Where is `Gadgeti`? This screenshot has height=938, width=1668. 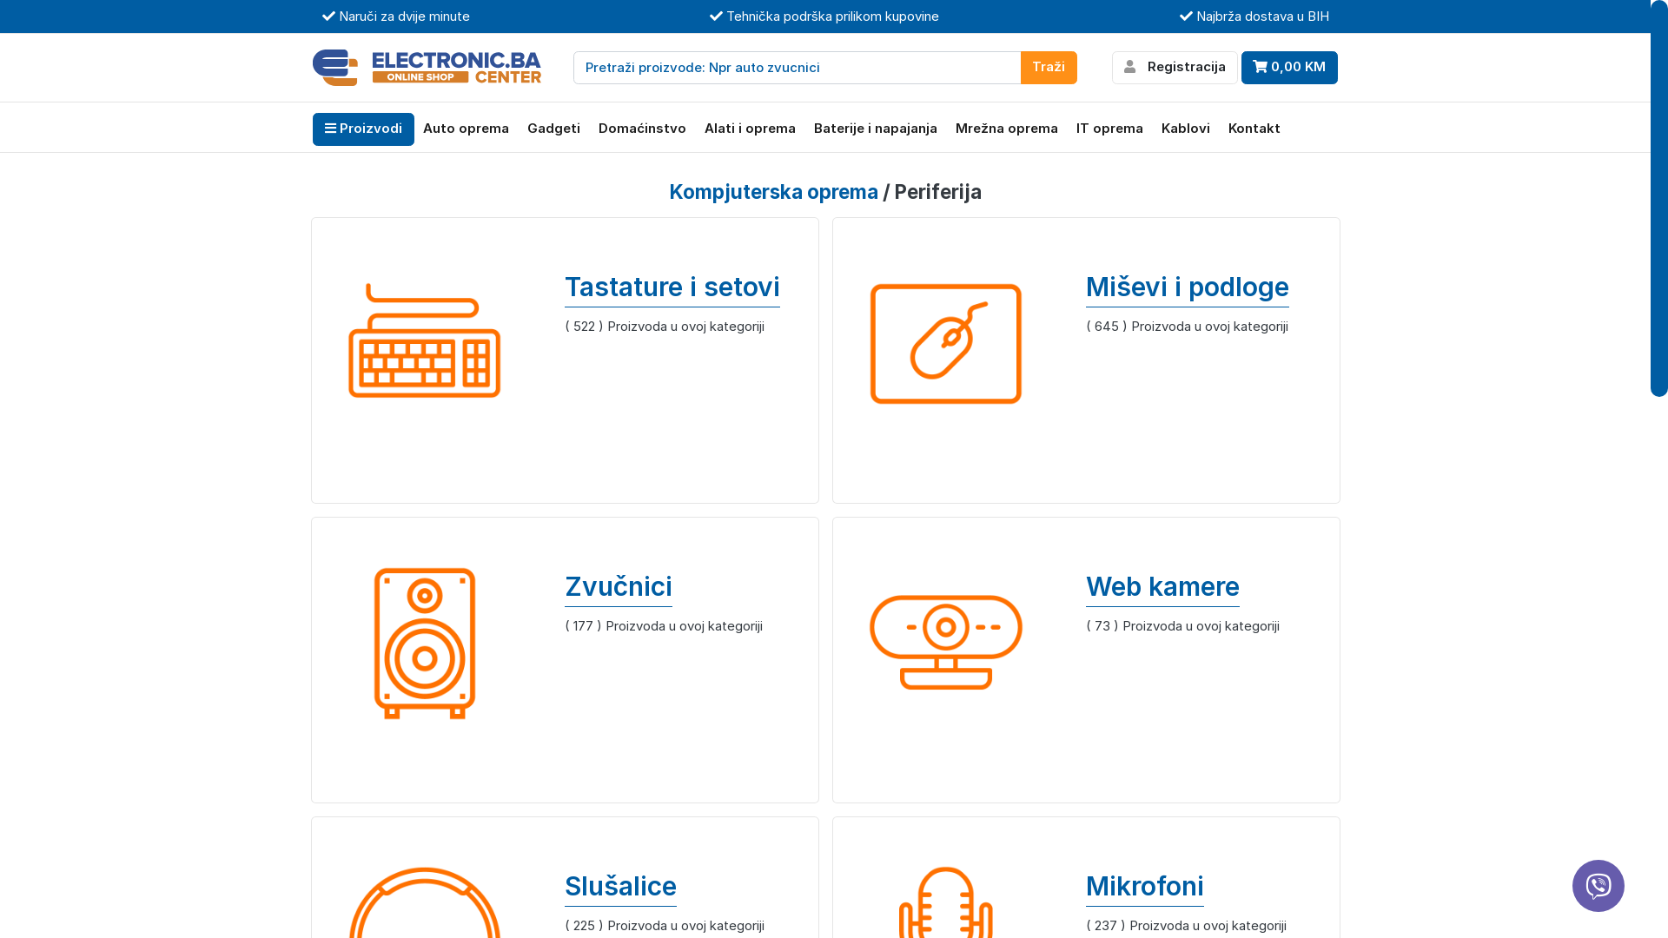
Gadgeti is located at coordinates (553, 129).